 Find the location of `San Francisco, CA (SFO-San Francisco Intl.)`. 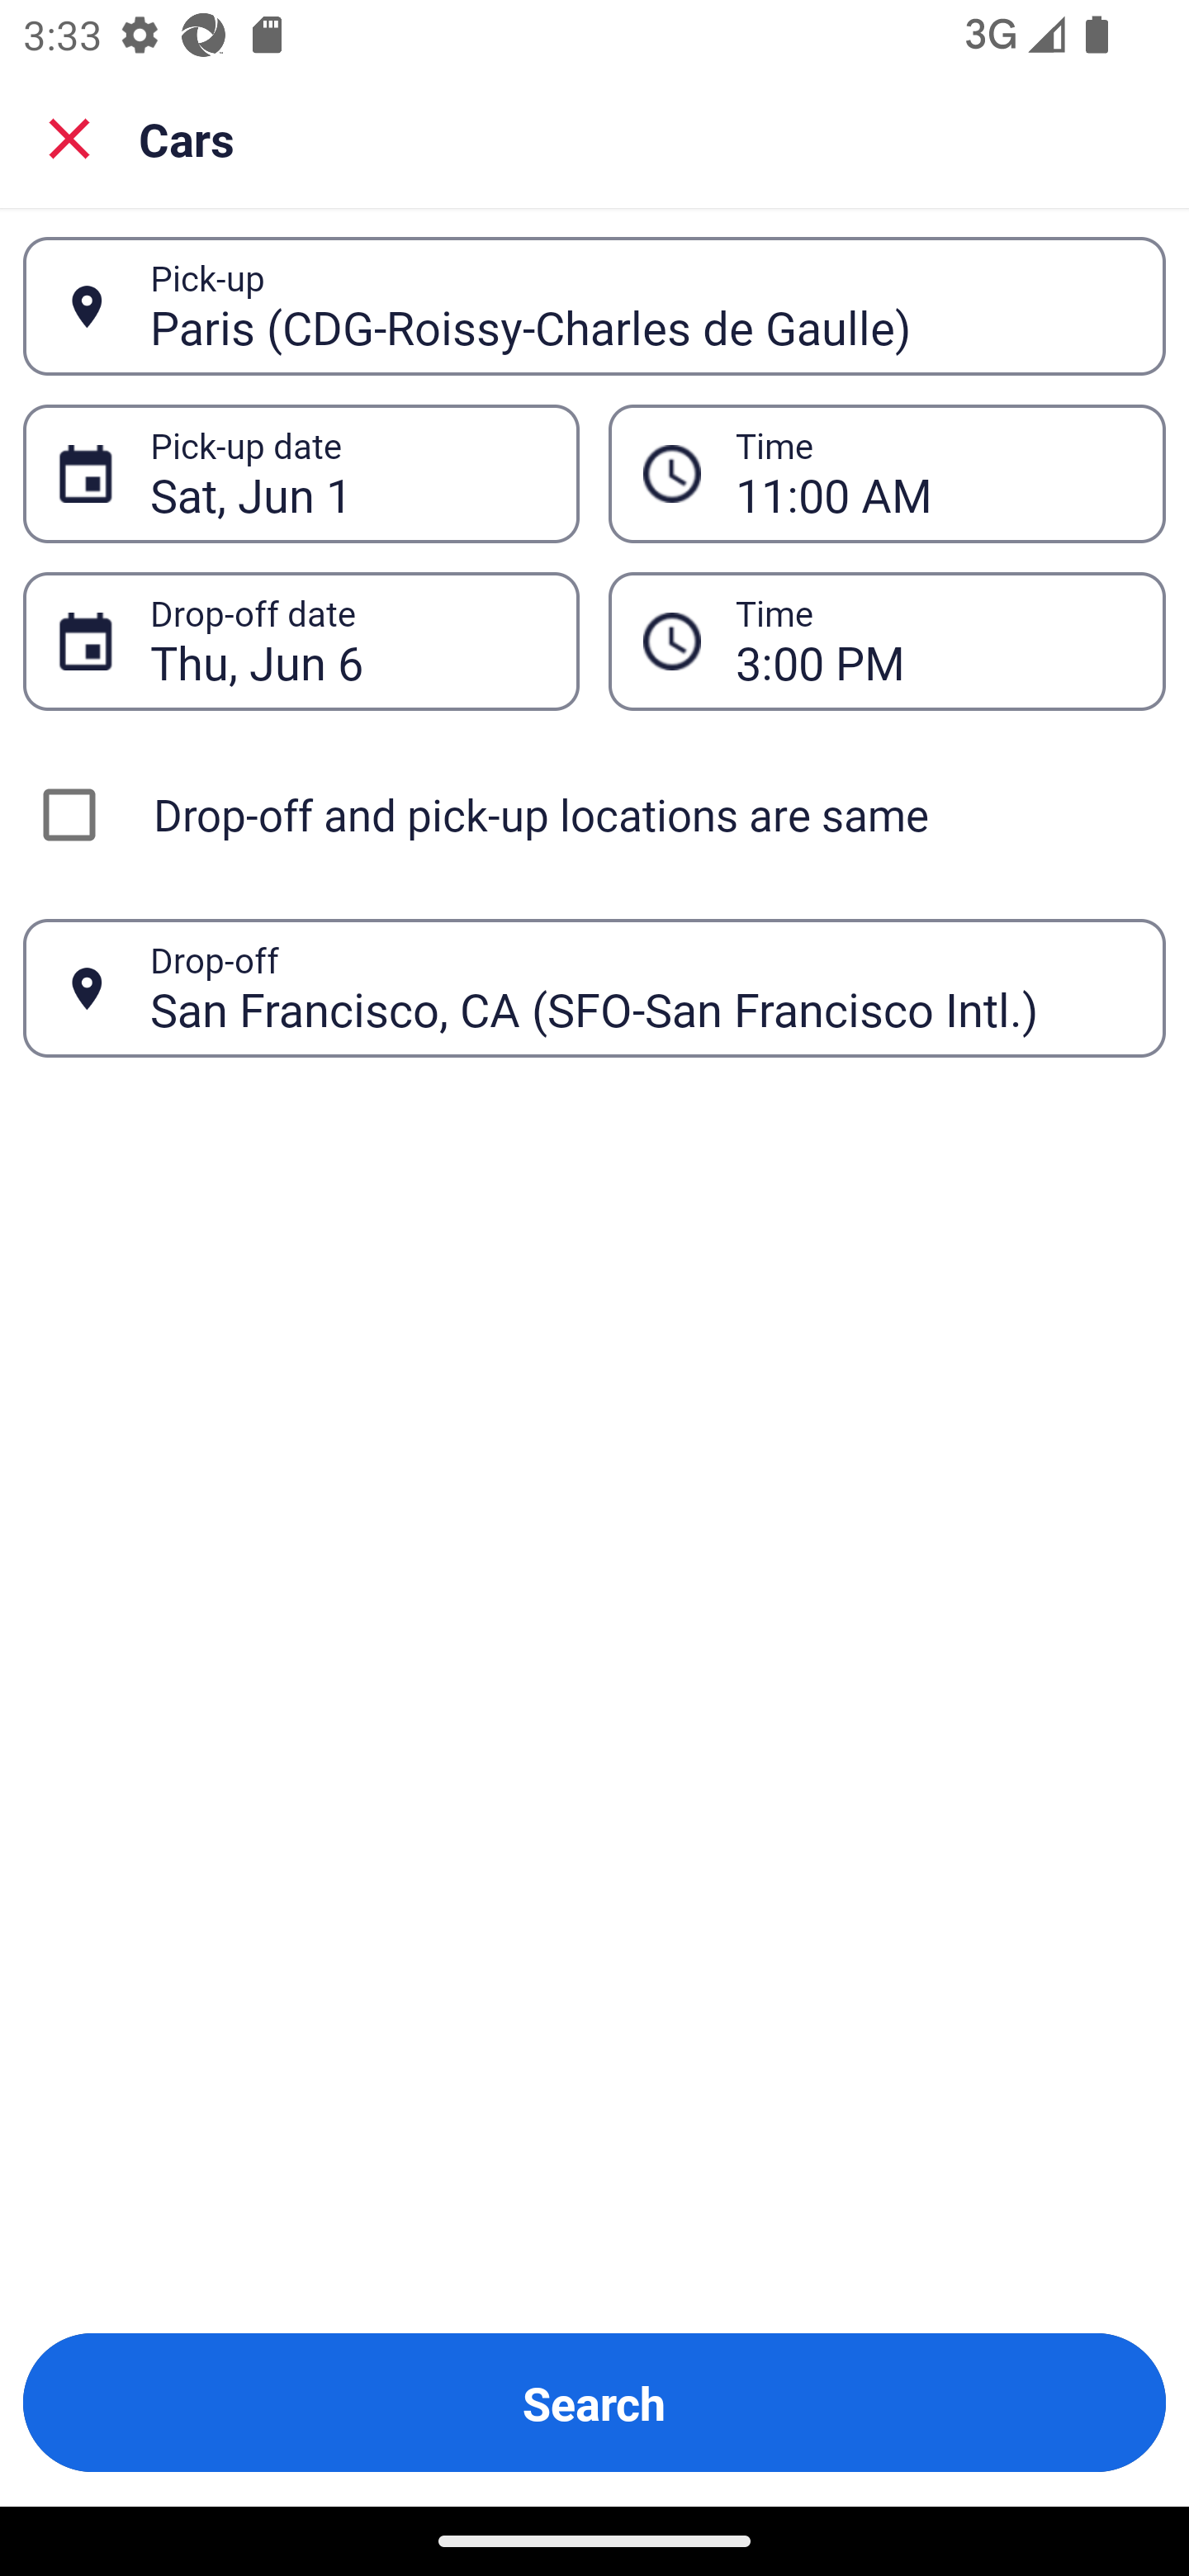

San Francisco, CA (SFO-San Francisco Intl.) is located at coordinates (640, 987).